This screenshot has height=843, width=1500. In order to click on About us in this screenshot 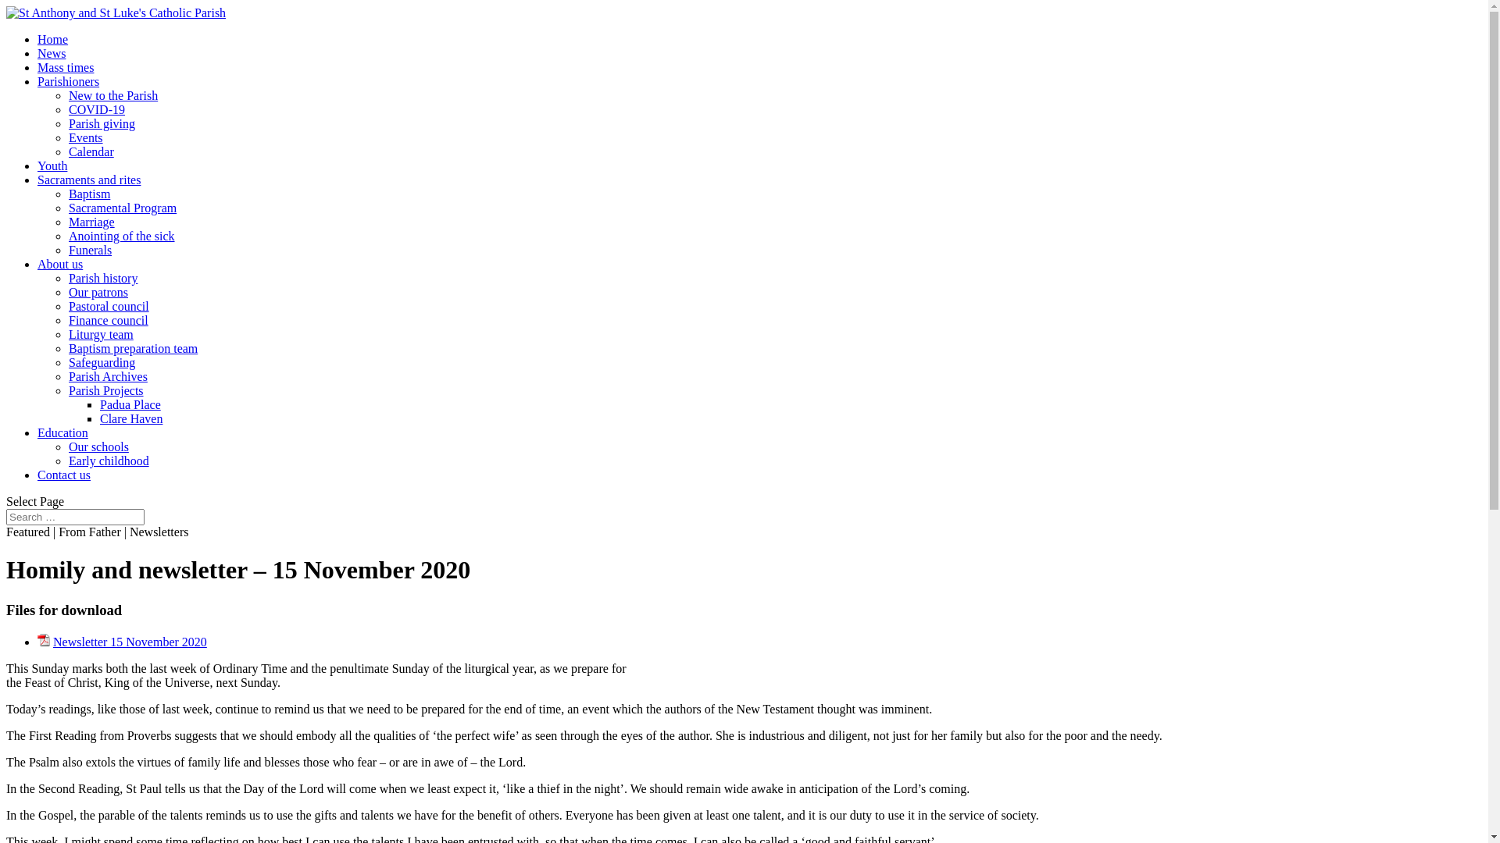, I will do `click(60, 264)`.